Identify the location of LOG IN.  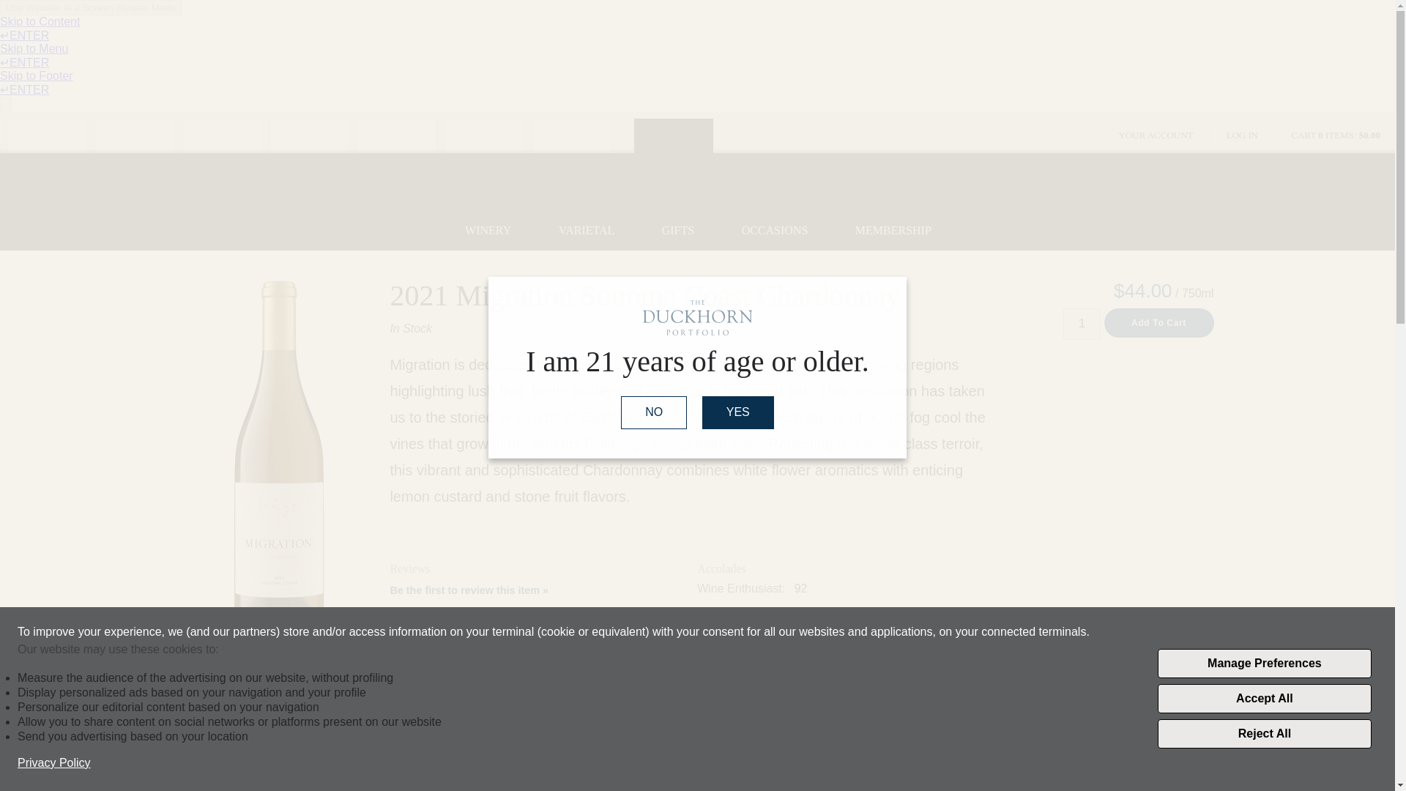
(1243, 135).